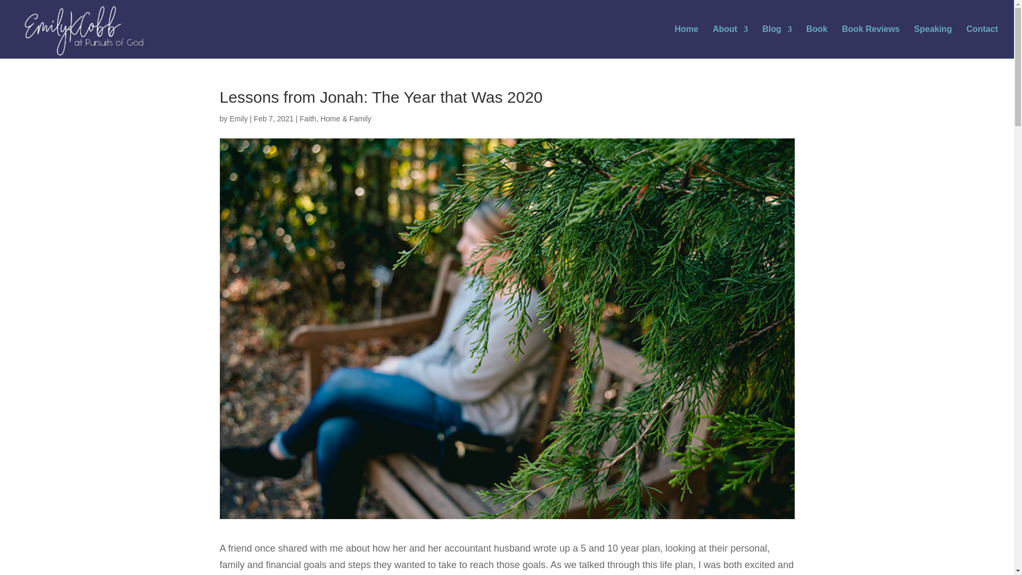 The height and width of the screenshot is (575, 1022). Describe the element at coordinates (933, 42) in the screenshot. I see `Speaking` at that location.